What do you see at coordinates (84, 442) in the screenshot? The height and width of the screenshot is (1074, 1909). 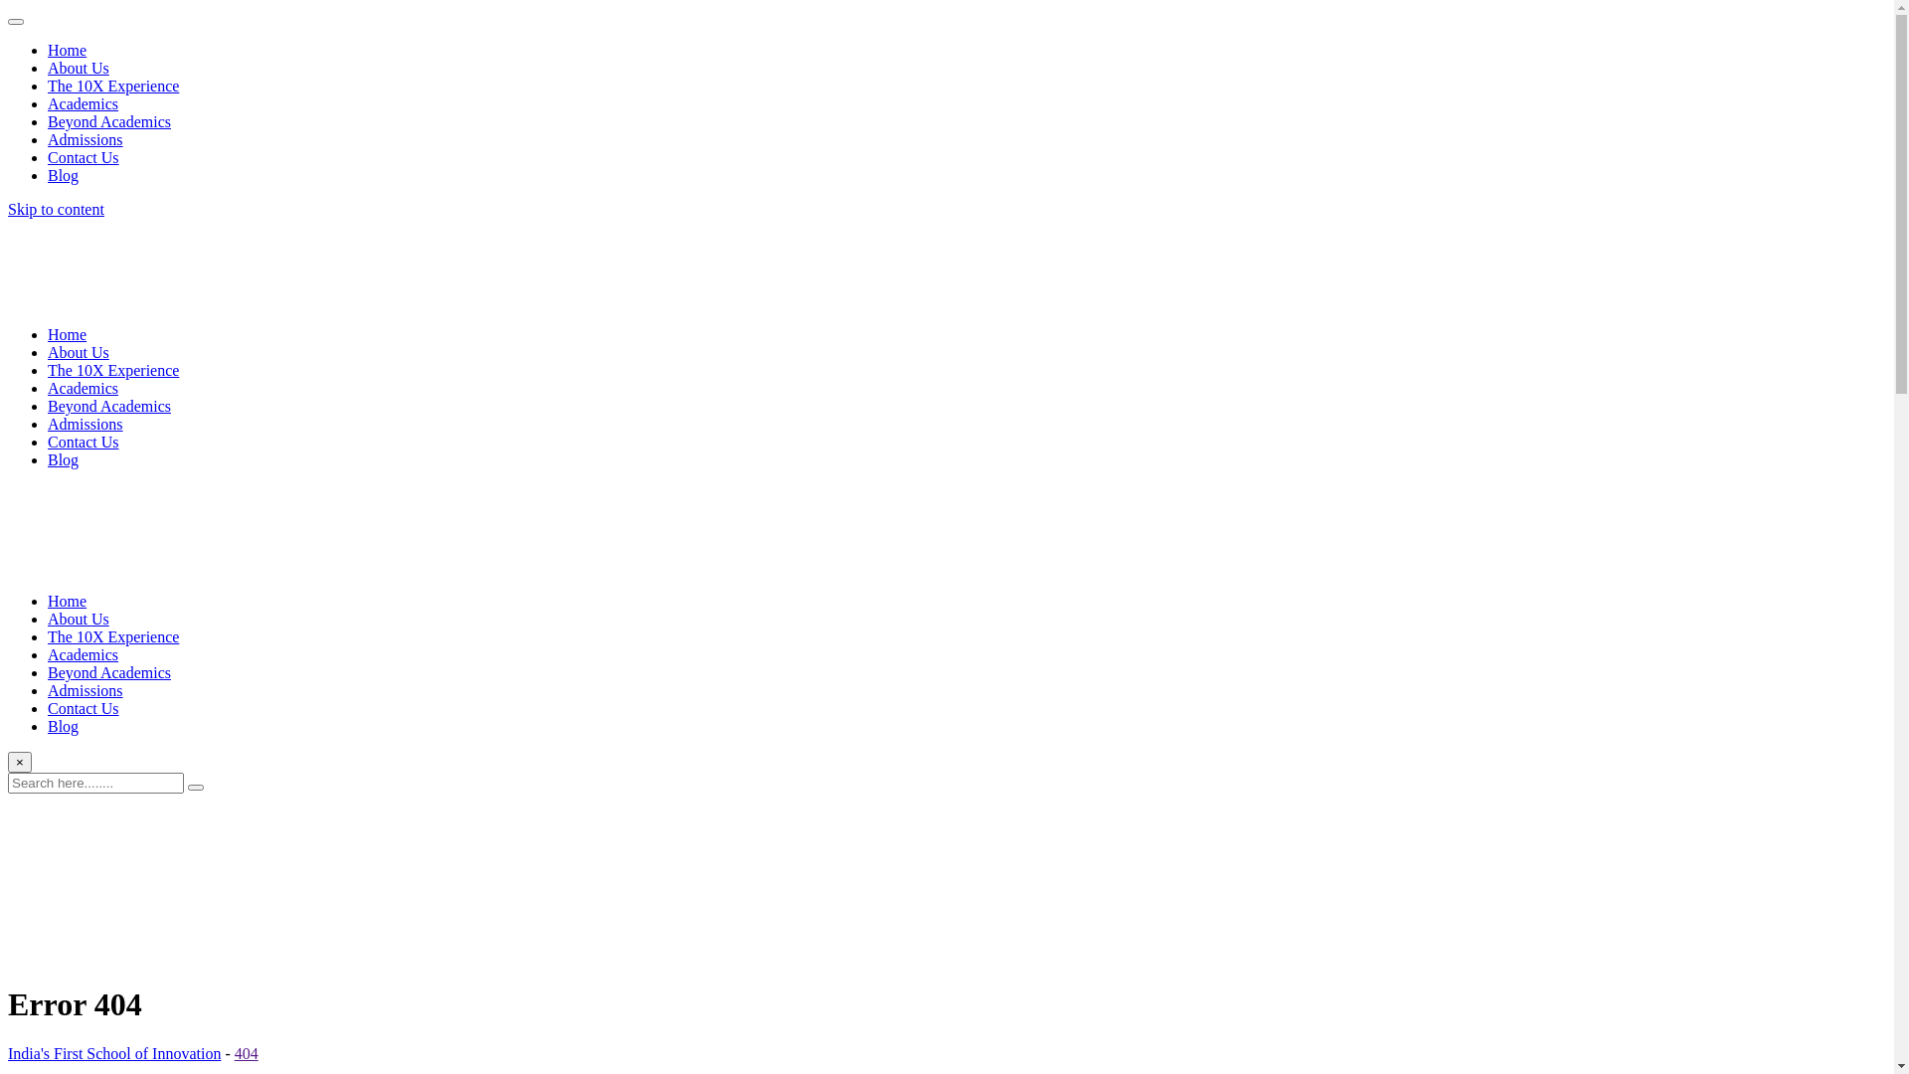 I see `Contact Us` at bounding box center [84, 442].